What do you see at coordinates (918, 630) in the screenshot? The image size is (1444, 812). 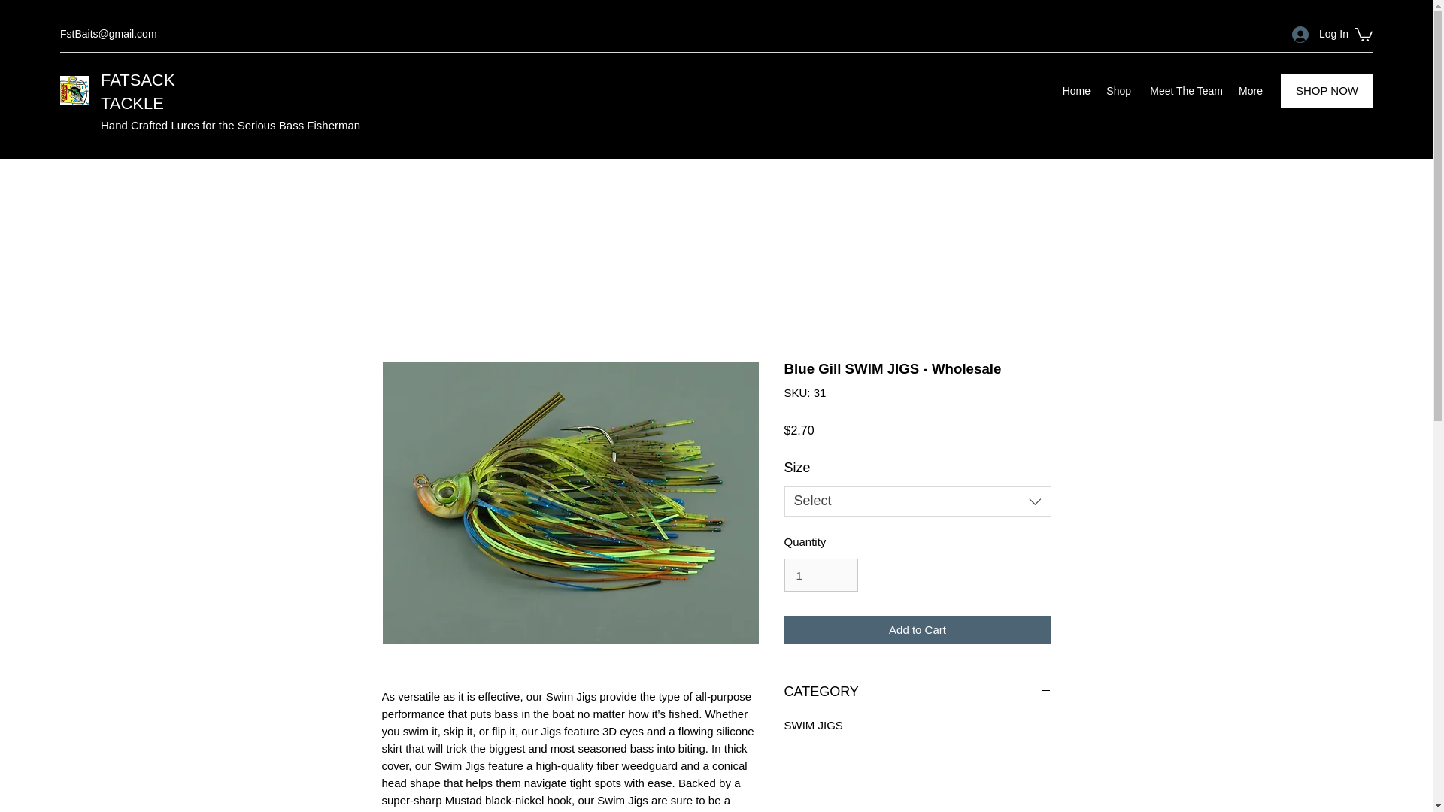 I see `Add to Cart` at bounding box center [918, 630].